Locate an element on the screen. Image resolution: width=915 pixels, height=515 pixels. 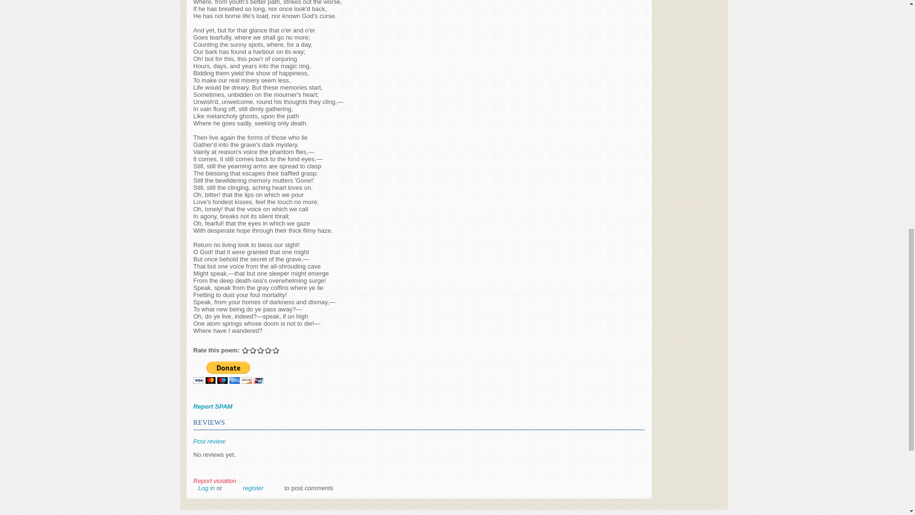
Log in is located at coordinates (207, 488).